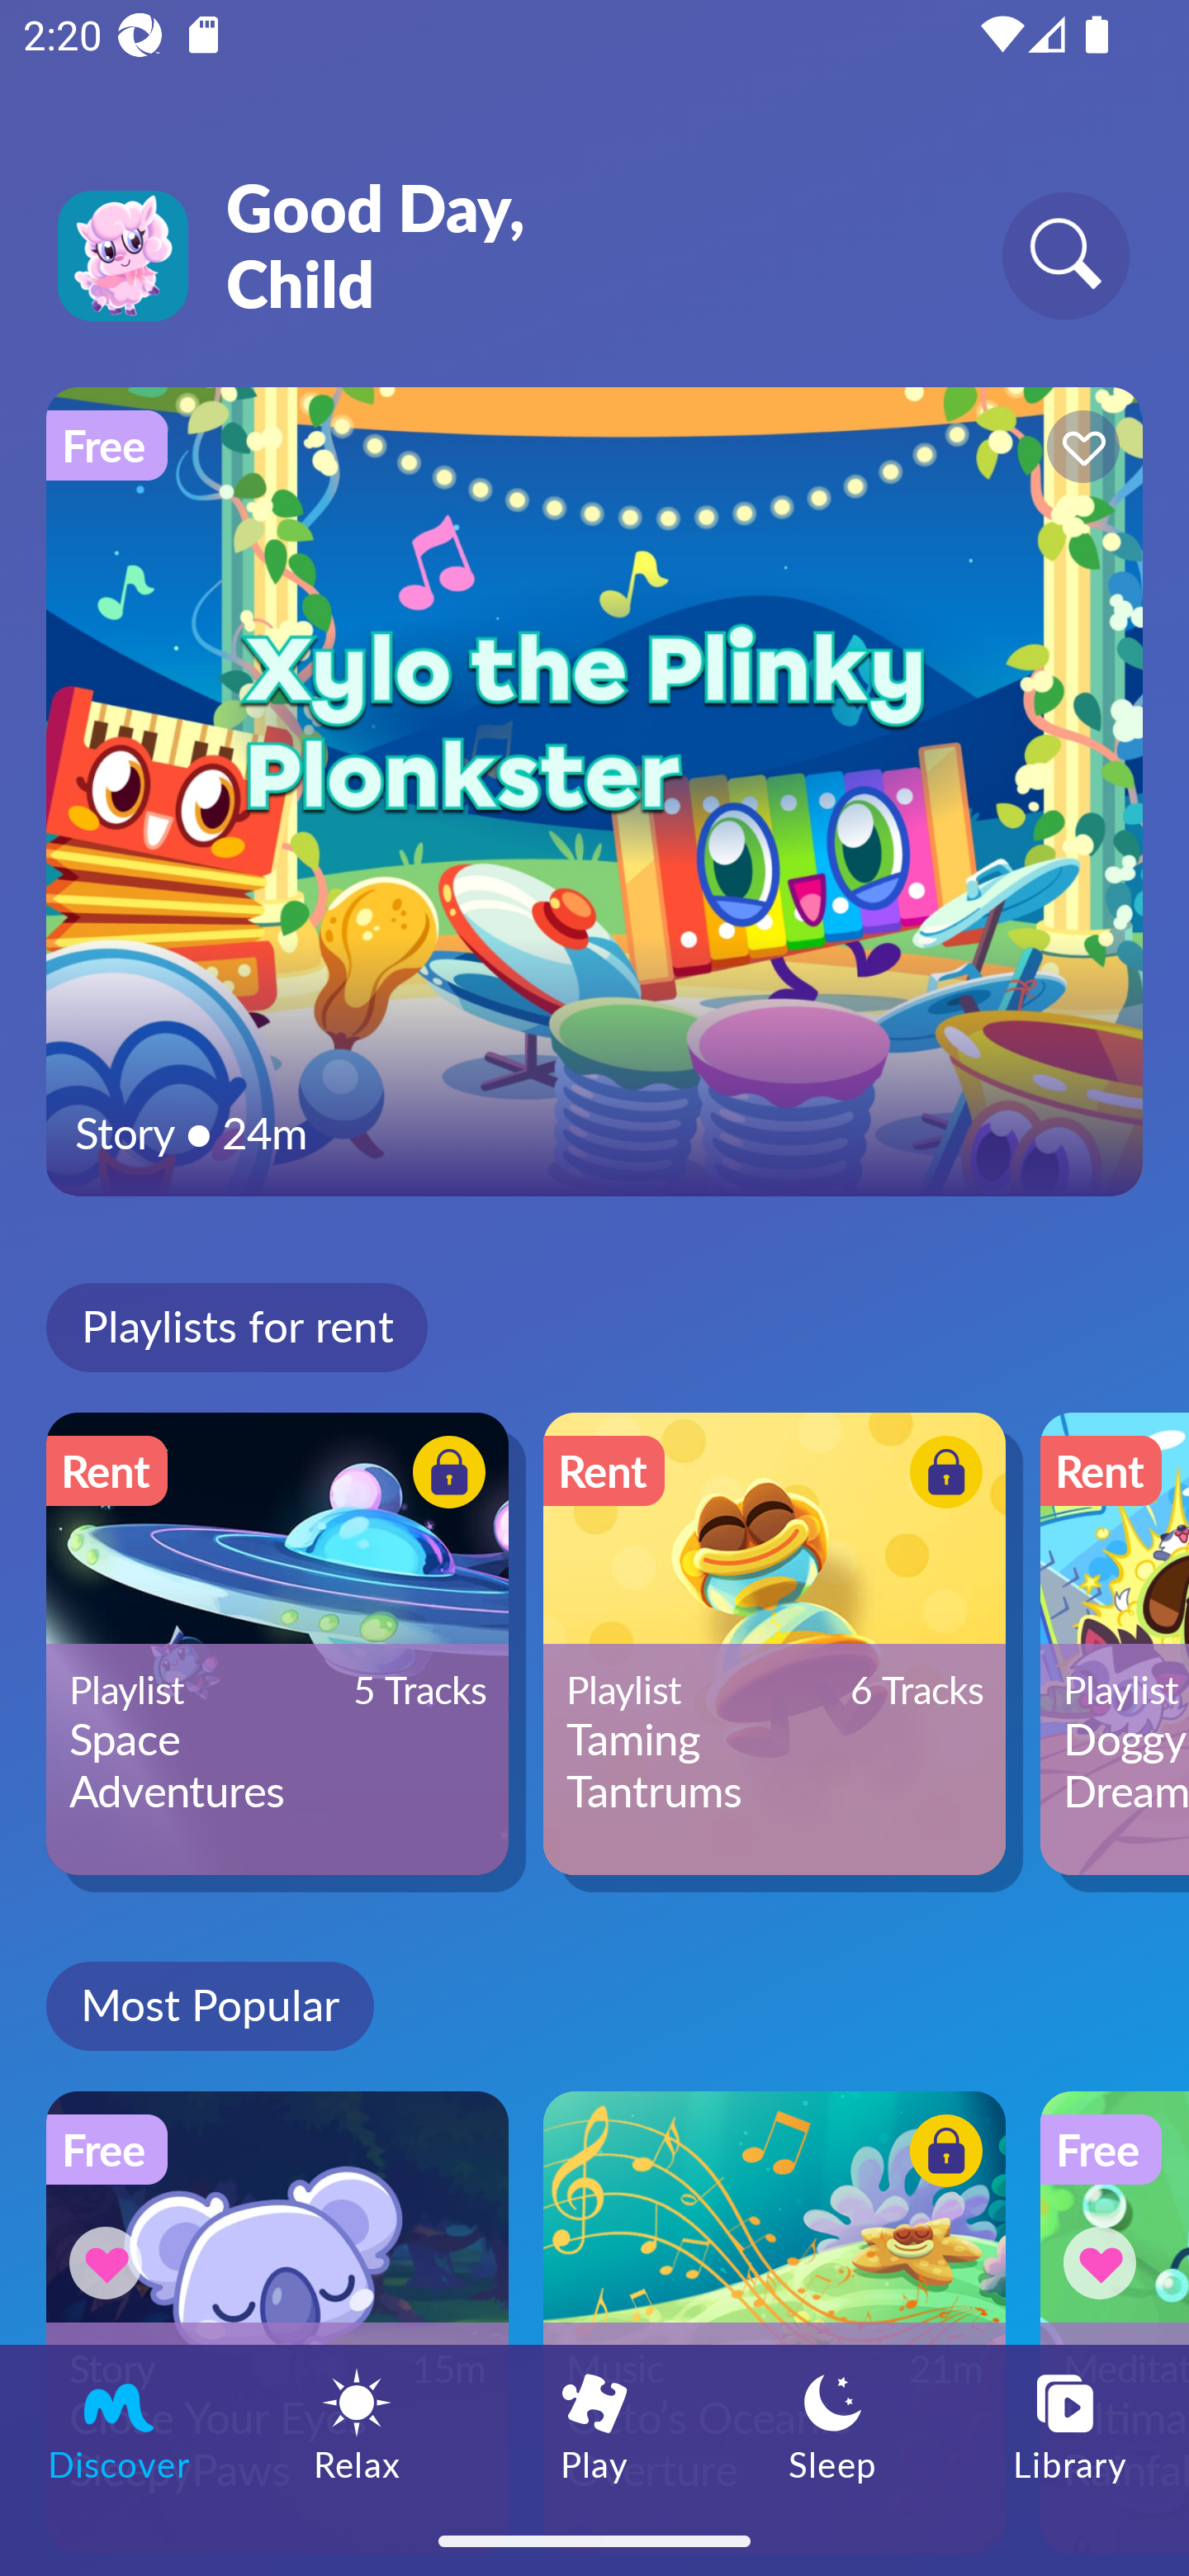 The image size is (1189, 2576). Describe the element at coordinates (1105, 2262) in the screenshot. I see `Button` at that location.